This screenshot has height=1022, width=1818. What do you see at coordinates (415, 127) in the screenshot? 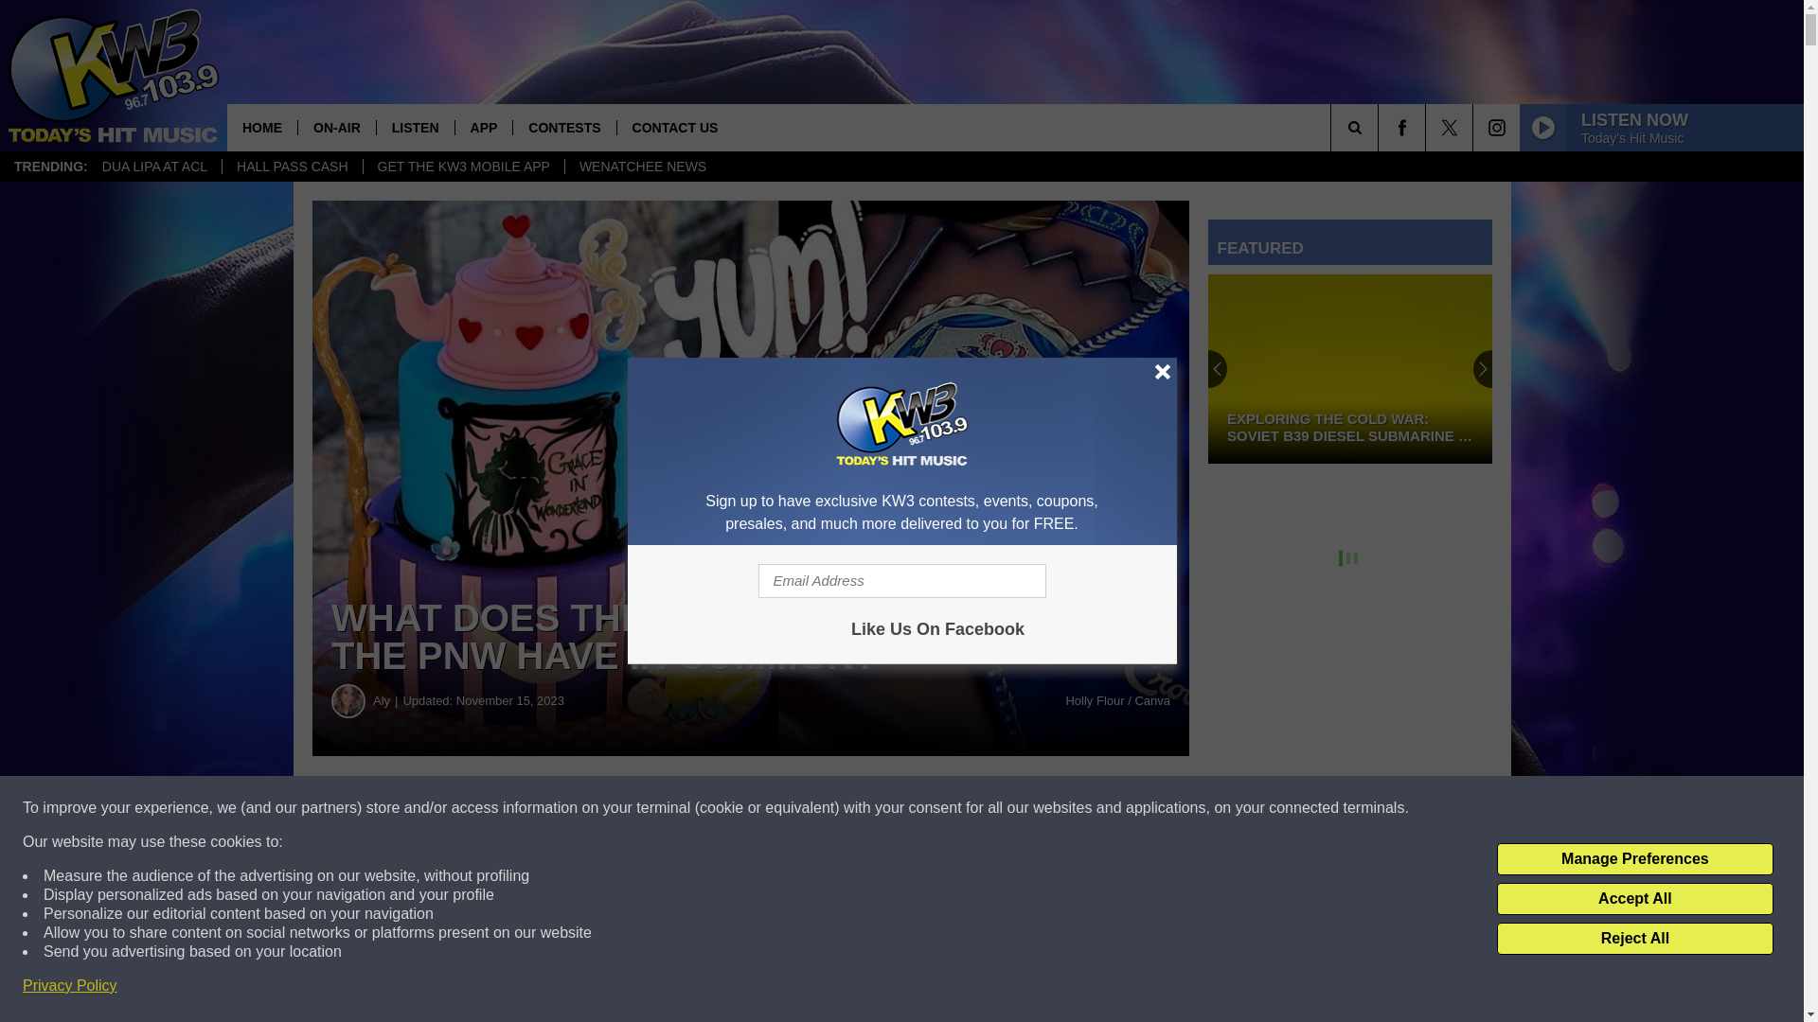
I see `LISTEN` at bounding box center [415, 127].